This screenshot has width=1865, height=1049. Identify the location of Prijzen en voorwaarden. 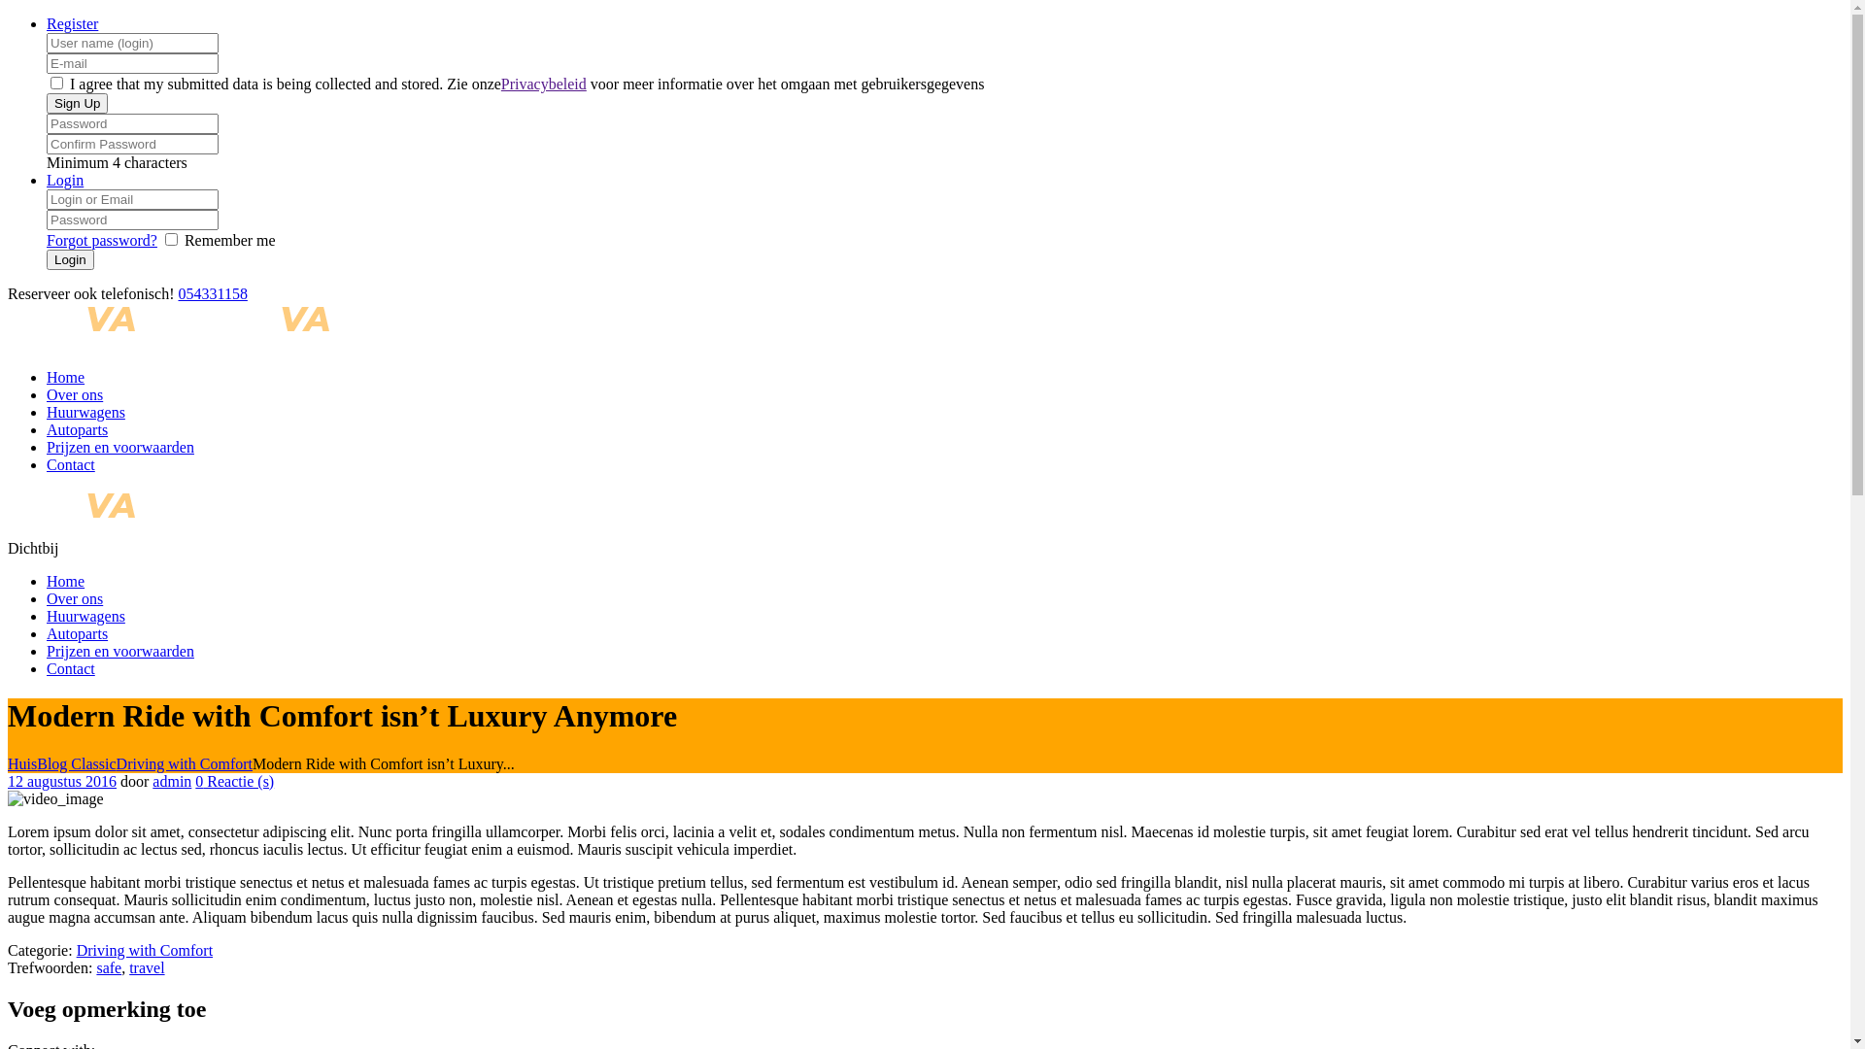
(120, 447).